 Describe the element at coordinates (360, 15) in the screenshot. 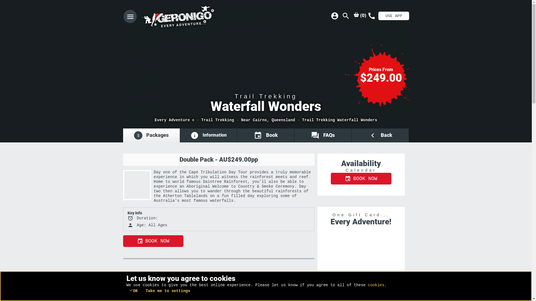

I see `(0)` at that location.